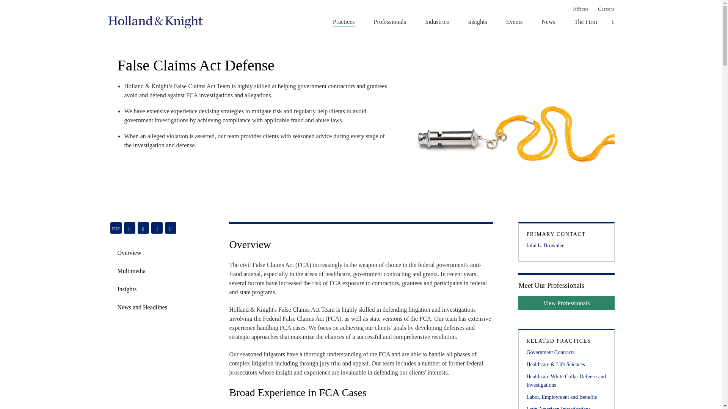 Image resolution: width=728 pixels, height=409 pixels. I want to click on Overview, so click(142, 253).